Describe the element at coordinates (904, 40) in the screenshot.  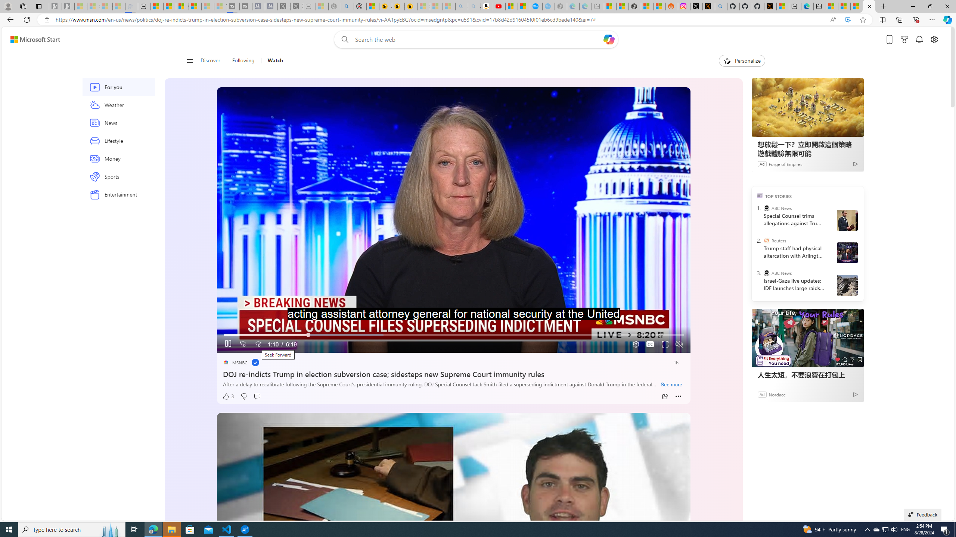
I see `Microsoft rewards` at that location.